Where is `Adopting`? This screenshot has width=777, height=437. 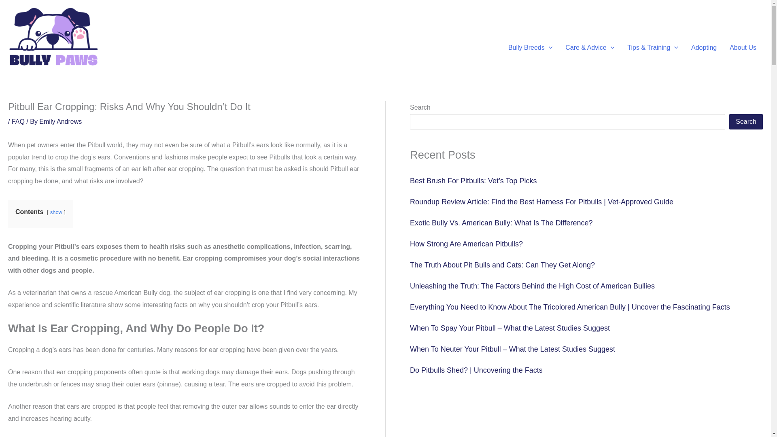 Adopting is located at coordinates (704, 47).